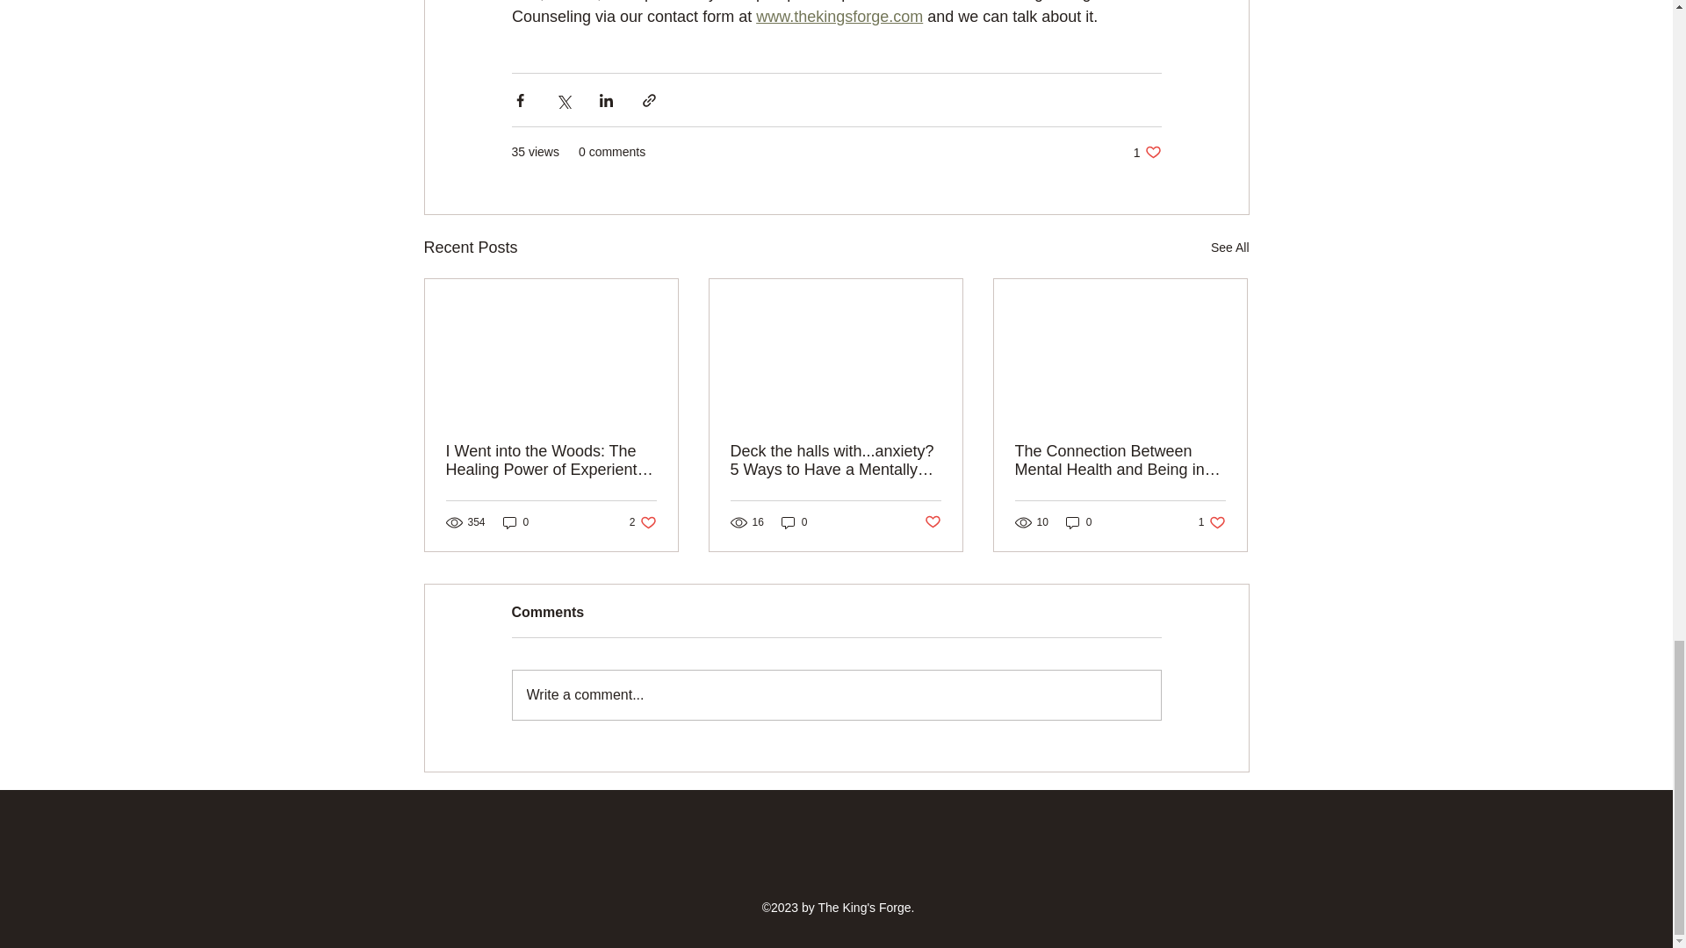 The height and width of the screenshot is (948, 1686). Describe the element at coordinates (933, 521) in the screenshot. I see `0` at that location.